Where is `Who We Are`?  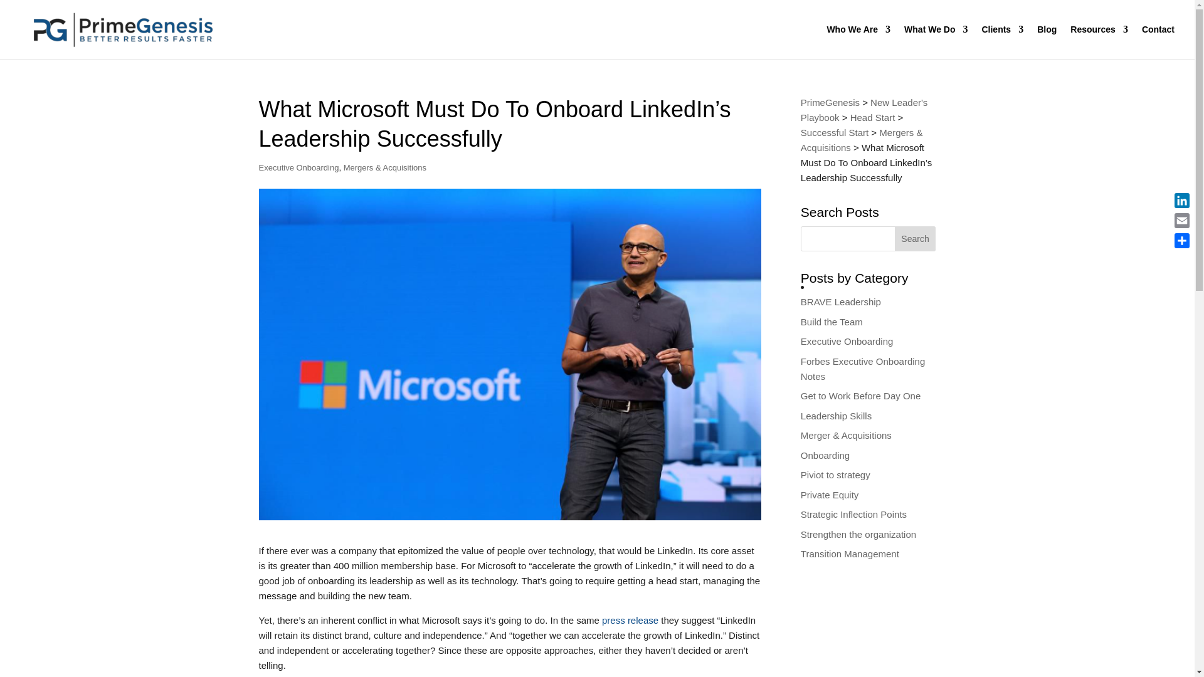
Who We Are is located at coordinates (858, 41).